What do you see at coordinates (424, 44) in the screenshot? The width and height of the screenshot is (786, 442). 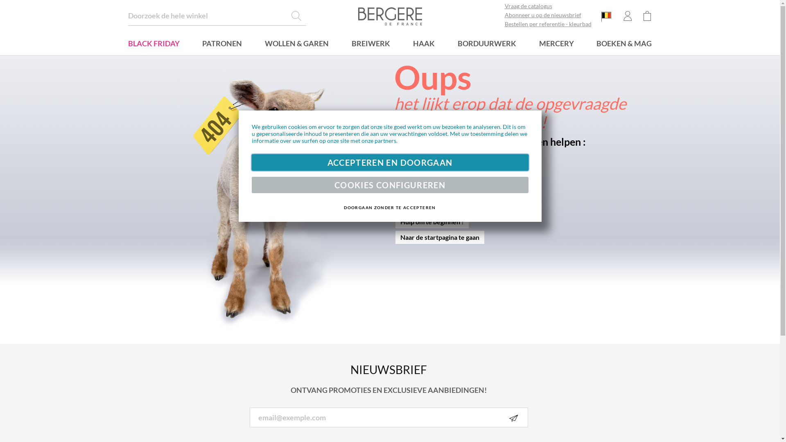 I see `HAAK` at bounding box center [424, 44].